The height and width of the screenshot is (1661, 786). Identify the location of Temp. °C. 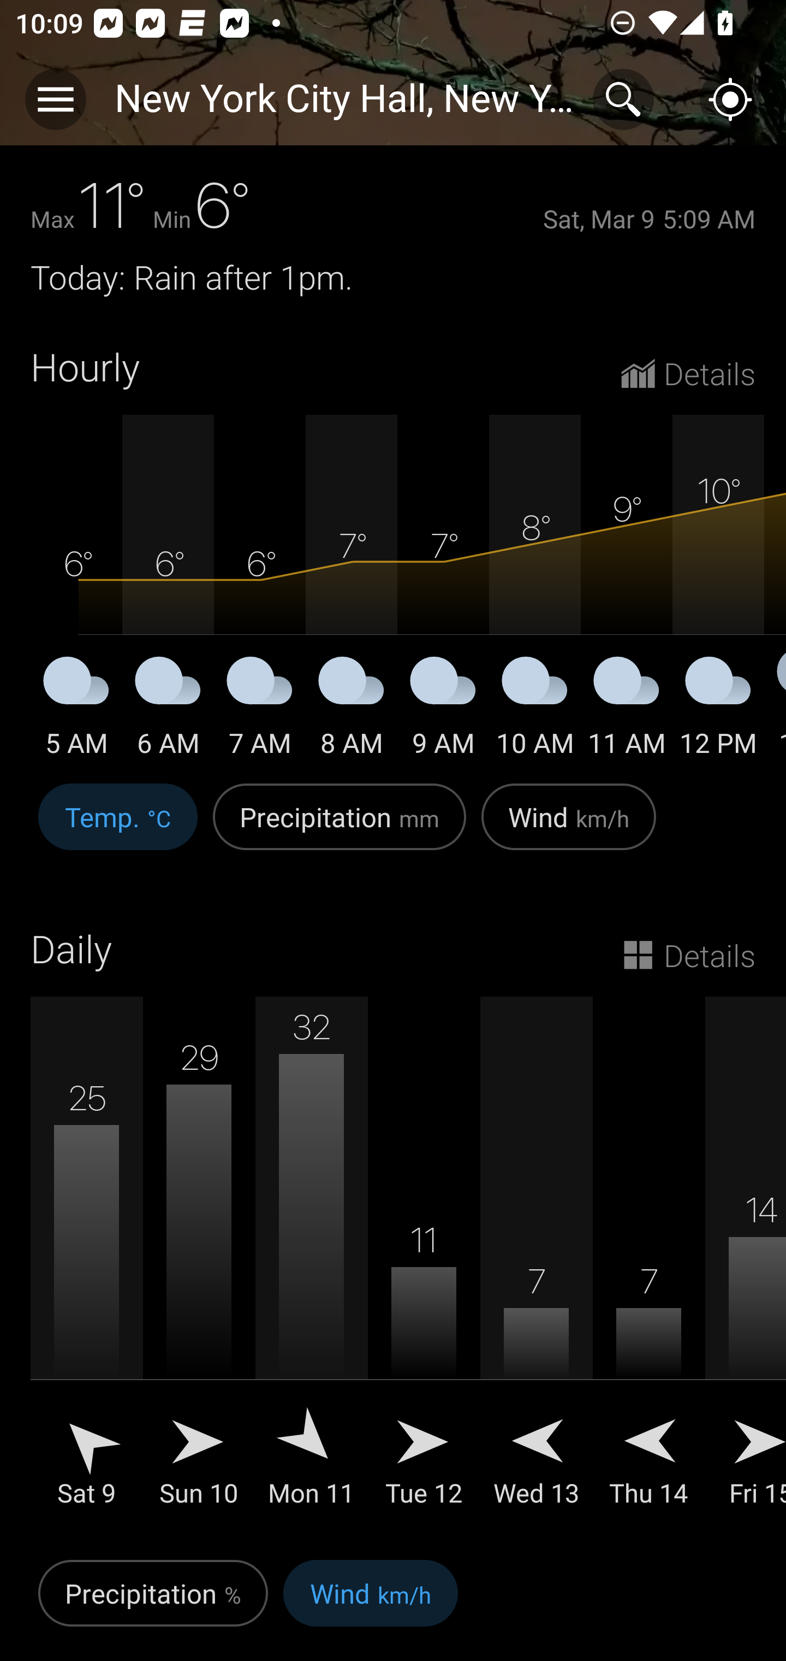
(118, 828).